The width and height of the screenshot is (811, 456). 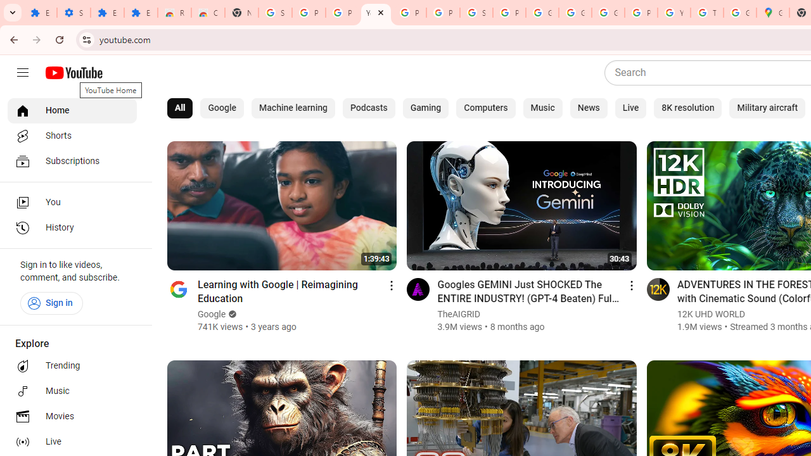 I want to click on New Tab, so click(x=241, y=13).